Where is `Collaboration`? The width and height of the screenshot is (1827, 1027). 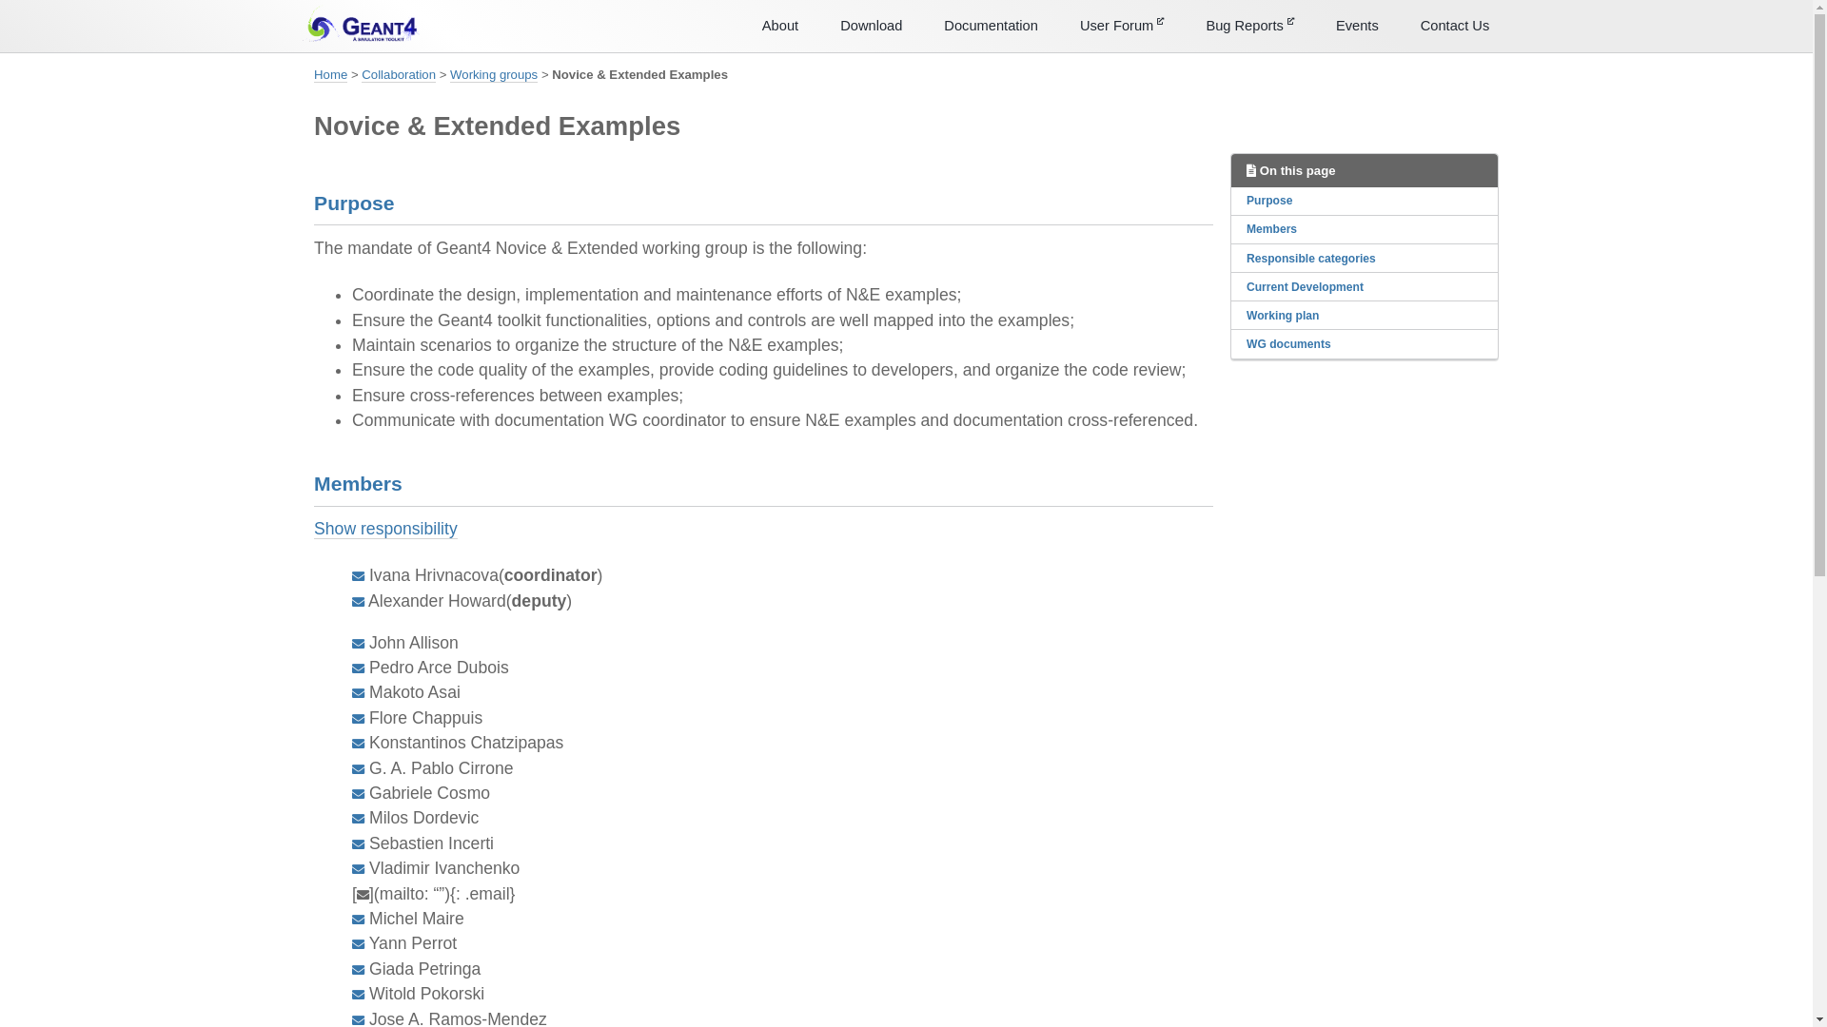 Collaboration is located at coordinates (399, 75).